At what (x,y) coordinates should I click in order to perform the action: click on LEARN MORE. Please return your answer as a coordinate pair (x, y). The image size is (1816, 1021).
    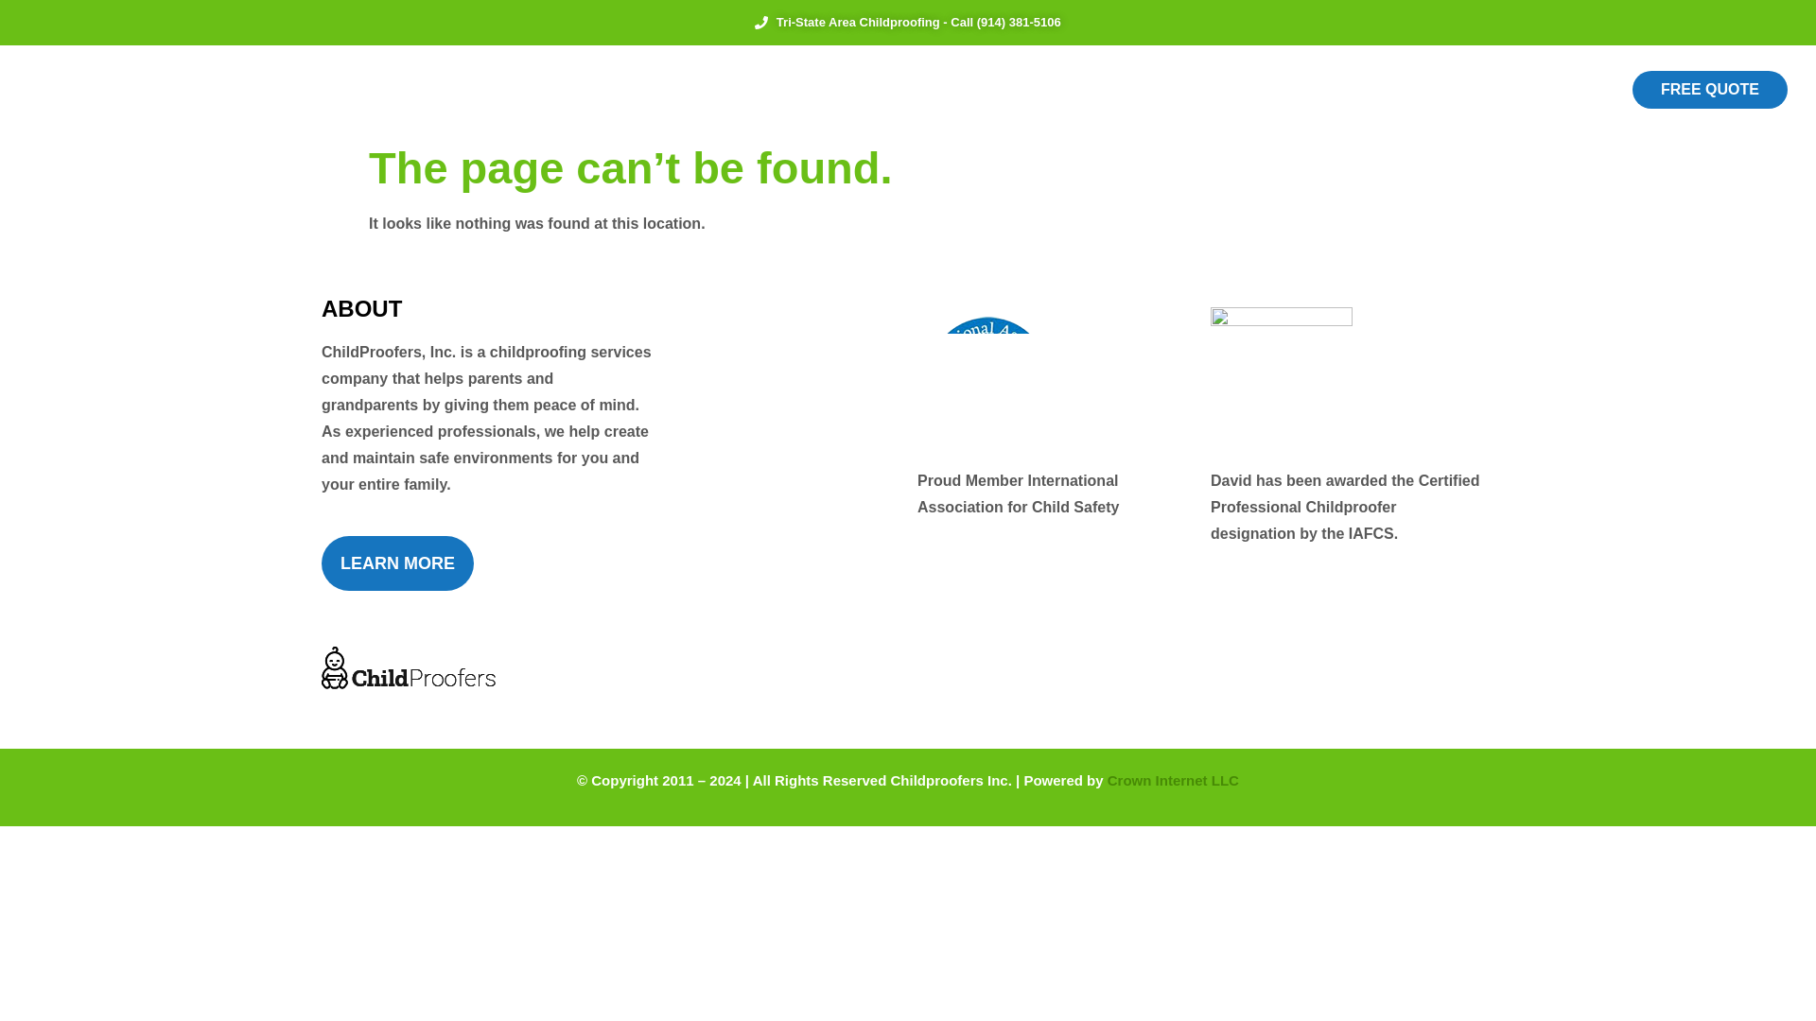
    Looking at the image, I should click on (397, 563).